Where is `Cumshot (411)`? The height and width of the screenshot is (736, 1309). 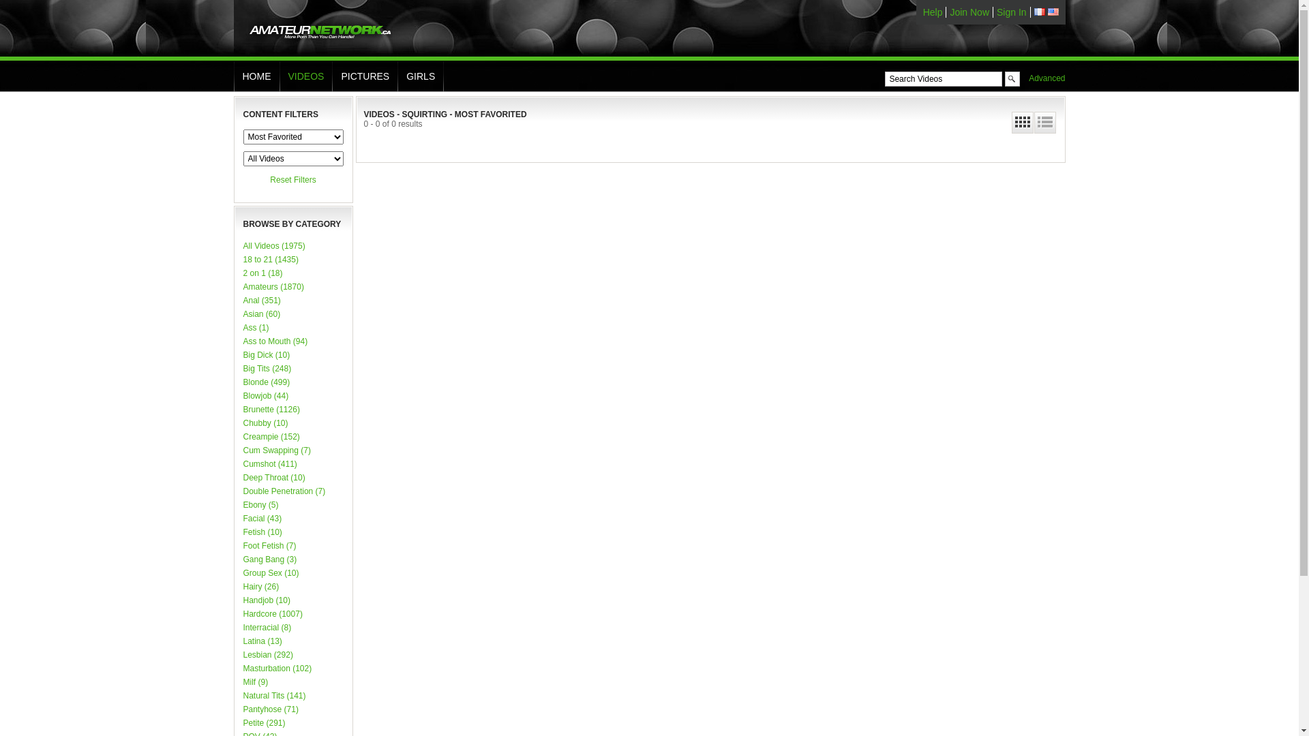 Cumshot (411) is located at coordinates (293, 464).